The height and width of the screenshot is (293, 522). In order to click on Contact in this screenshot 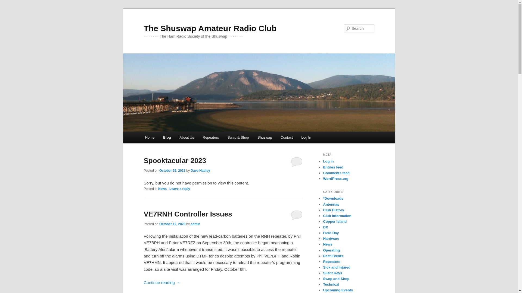, I will do `click(287, 137)`.